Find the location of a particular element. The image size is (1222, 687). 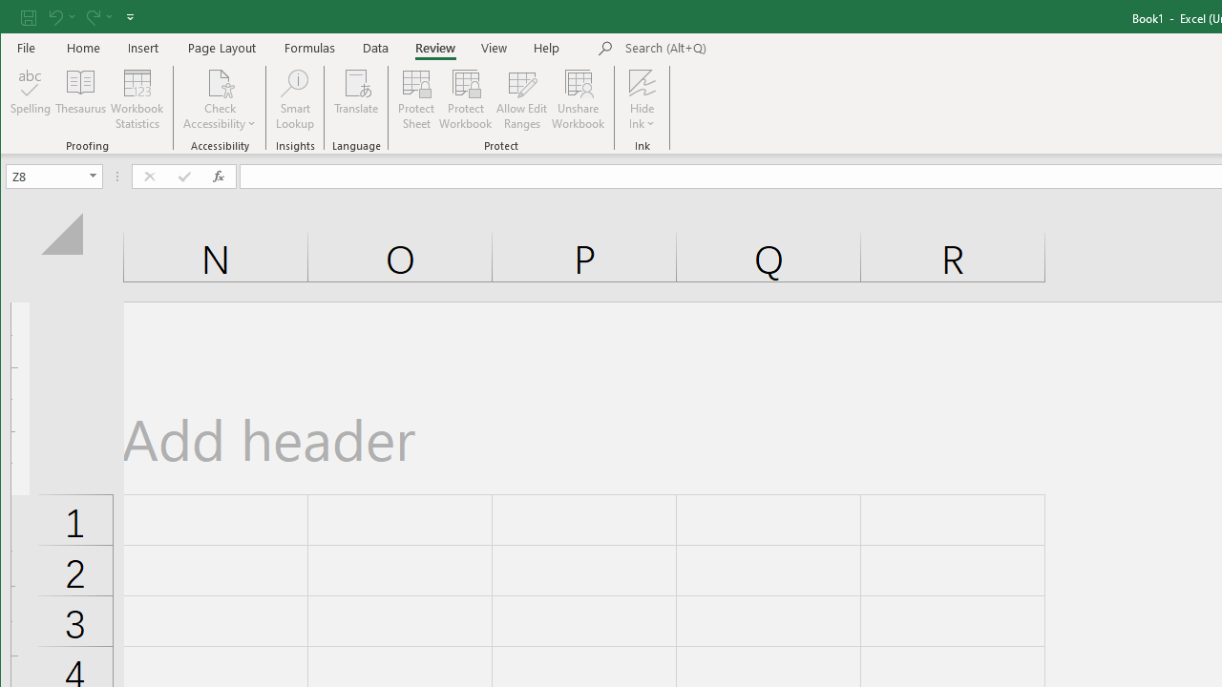

Allow Edit Ranges is located at coordinates (522, 99).